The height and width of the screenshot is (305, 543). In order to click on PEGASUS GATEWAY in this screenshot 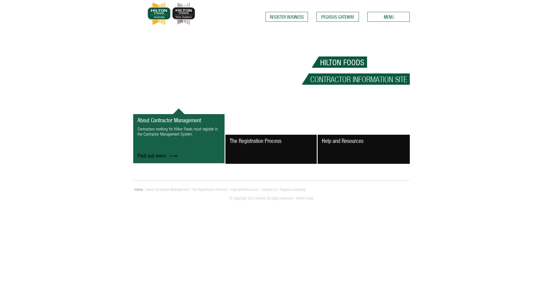, I will do `click(338, 17)`.